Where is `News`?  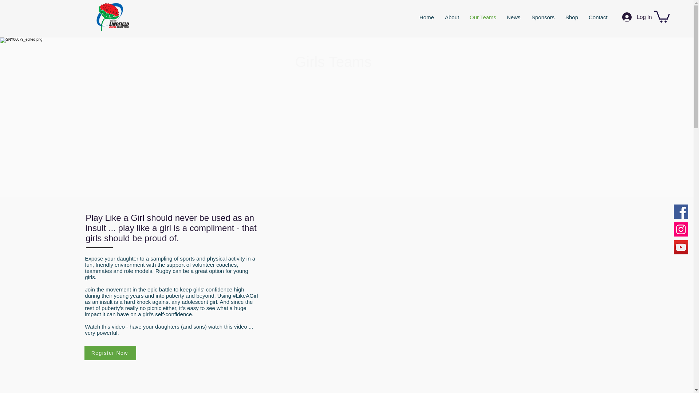 News is located at coordinates (513, 17).